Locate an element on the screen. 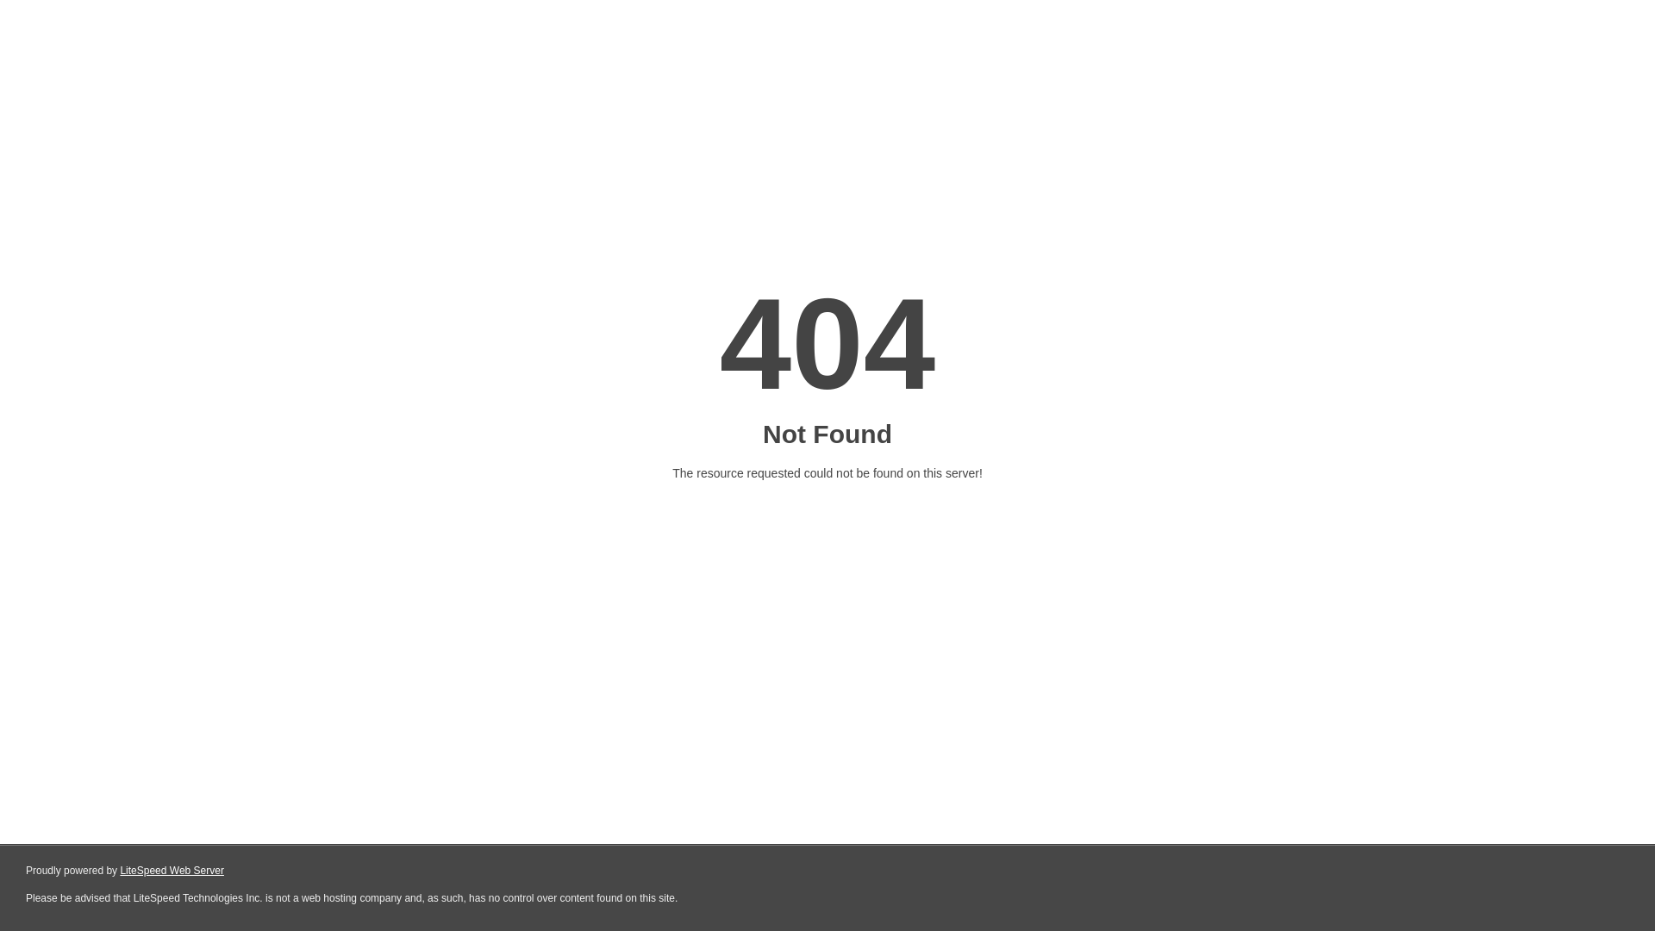  LiteSpeed Web Server is located at coordinates (172, 871).